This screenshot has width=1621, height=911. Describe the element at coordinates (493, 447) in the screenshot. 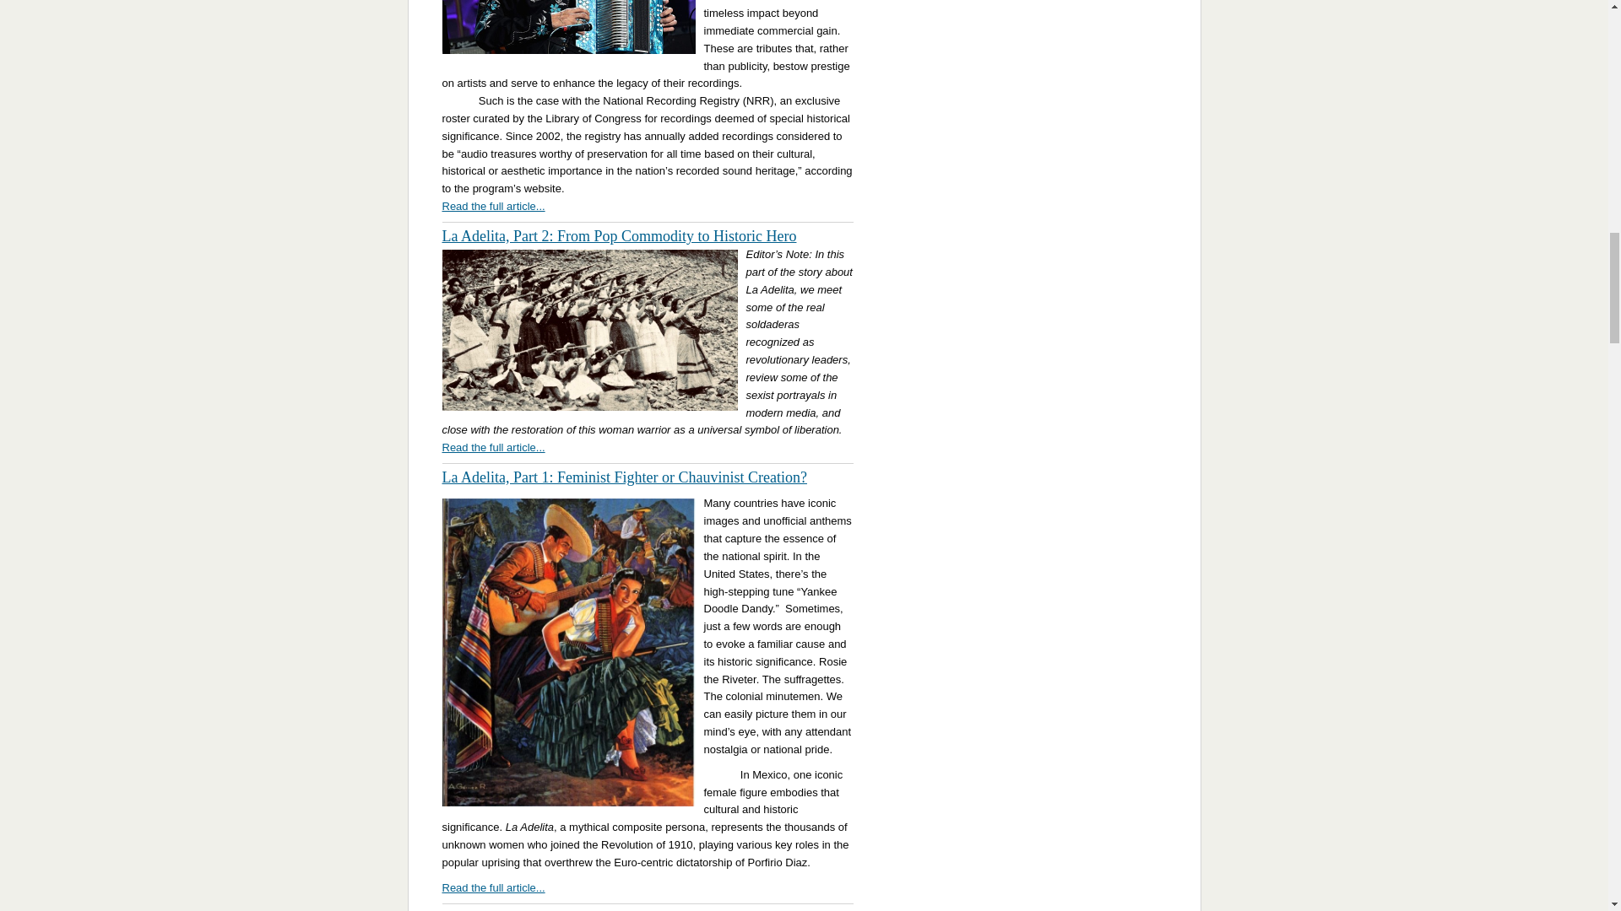

I see `Read the full article...` at that location.